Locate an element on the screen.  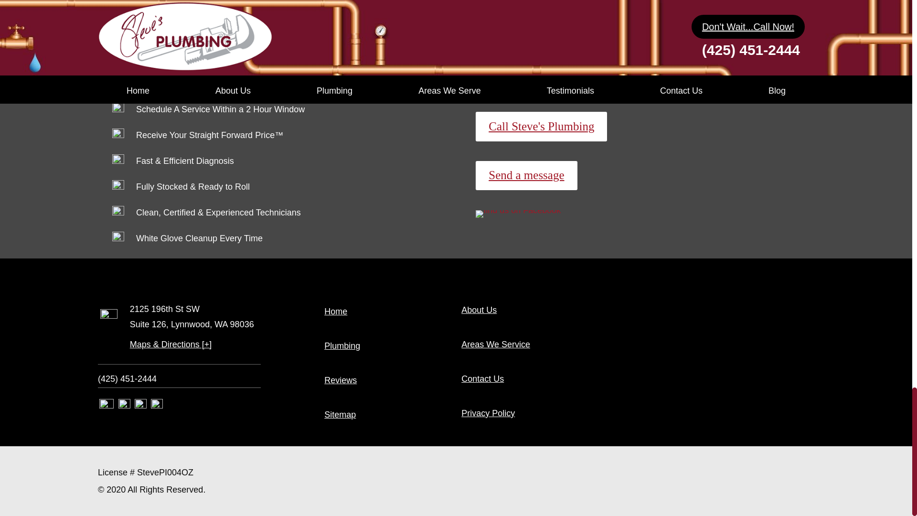
Facebook Page is located at coordinates (140, 405).